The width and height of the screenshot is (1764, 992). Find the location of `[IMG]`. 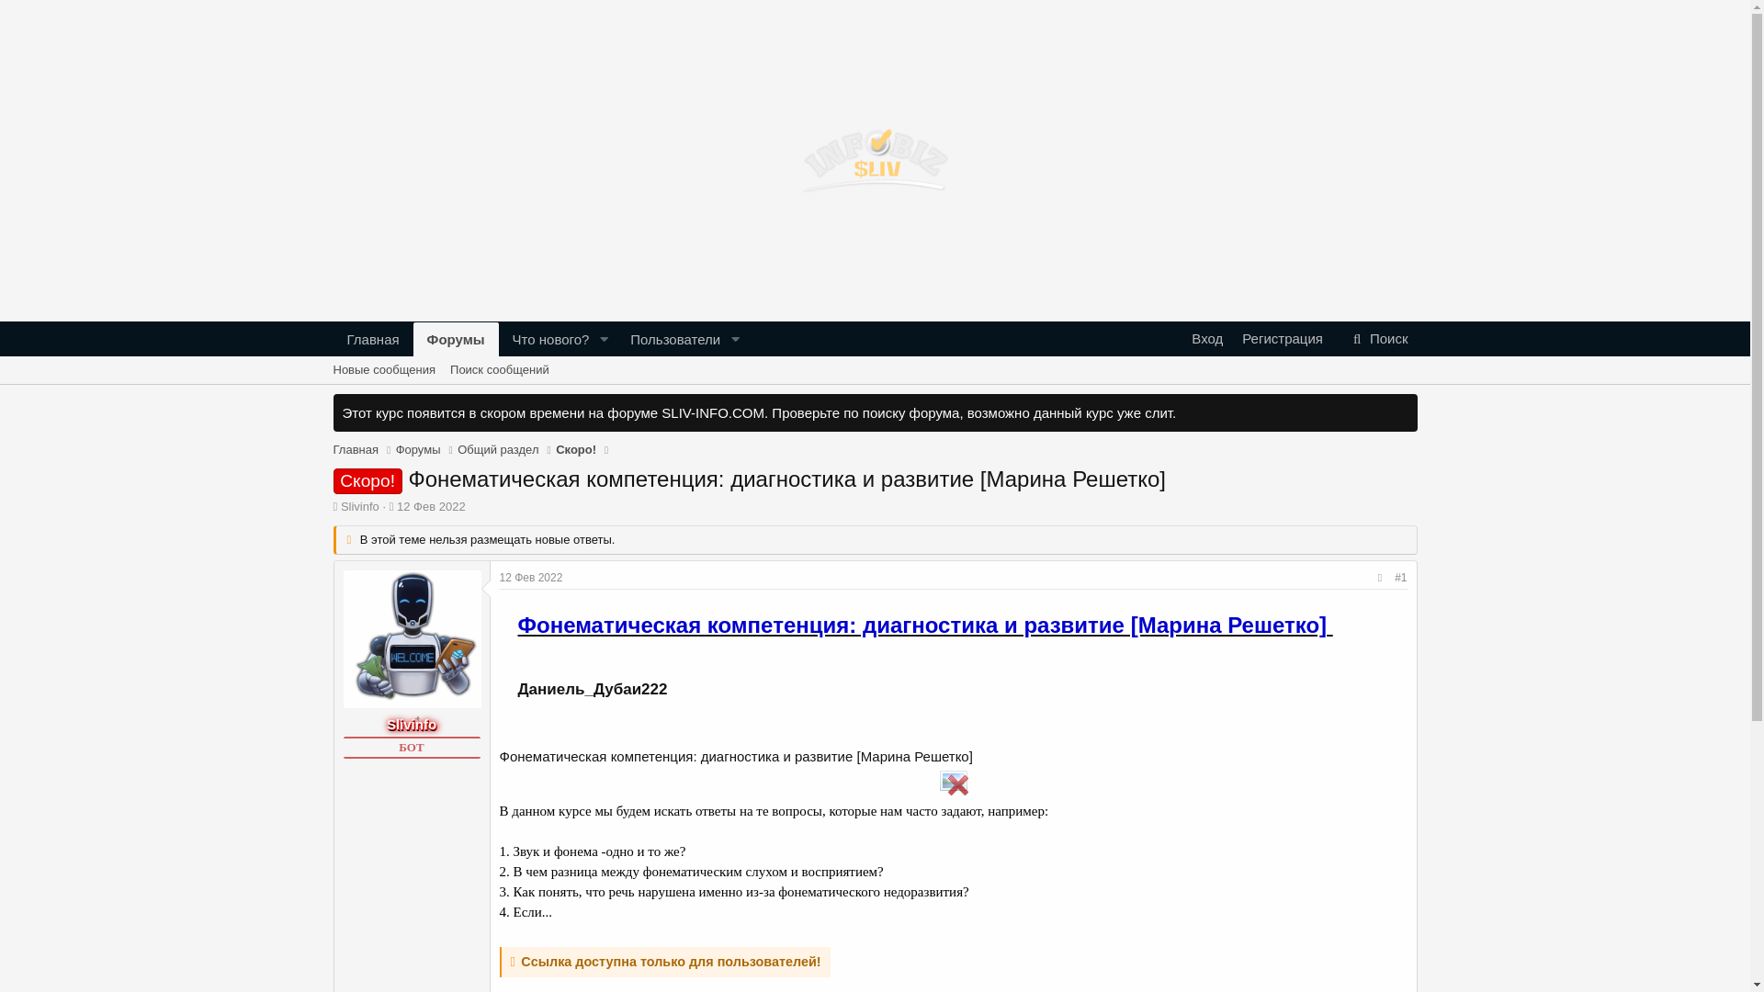

[IMG] is located at coordinates (954, 783).